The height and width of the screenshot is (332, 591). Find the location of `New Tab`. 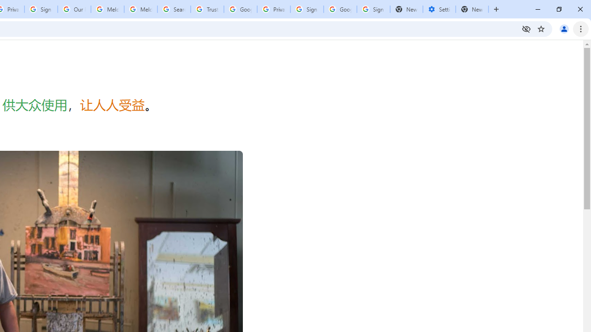

New Tab is located at coordinates (472, 9).